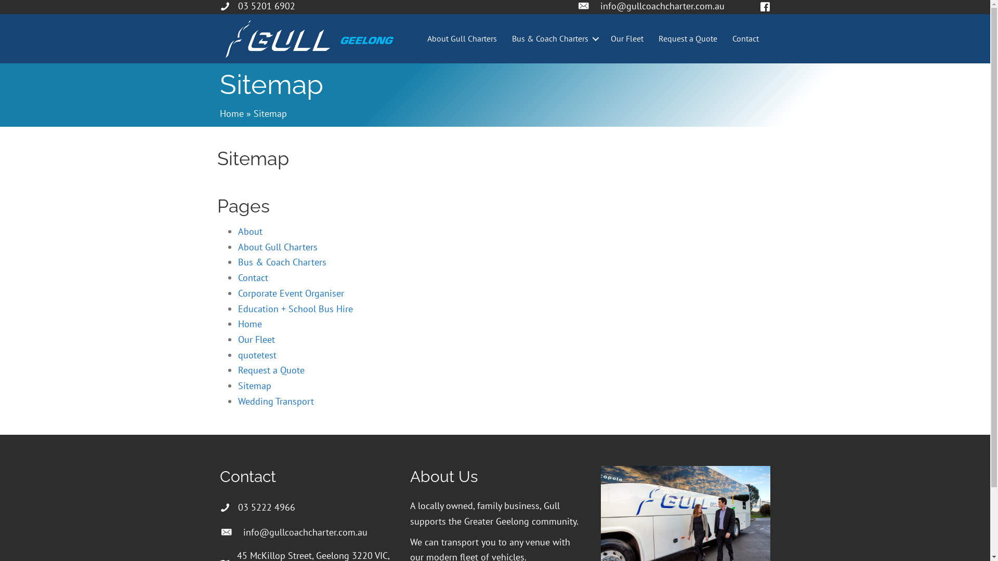 The width and height of the screenshot is (998, 561). I want to click on Bus & Coach Charters, so click(282, 262).